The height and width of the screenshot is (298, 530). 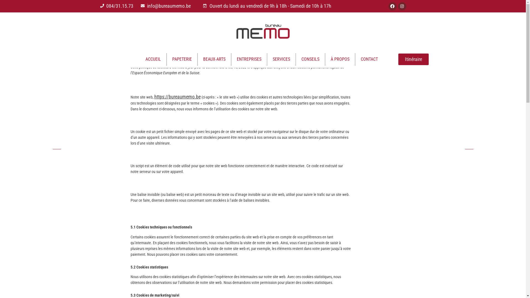 I want to click on info@bureaumemo.be, so click(x=169, y=6).